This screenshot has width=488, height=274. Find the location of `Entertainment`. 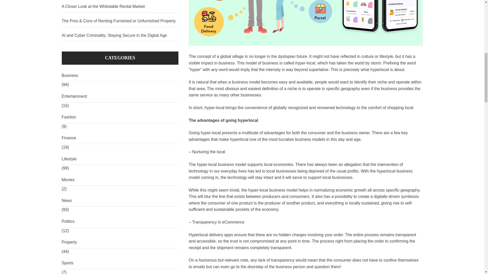

Entertainment is located at coordinates (120, 96).